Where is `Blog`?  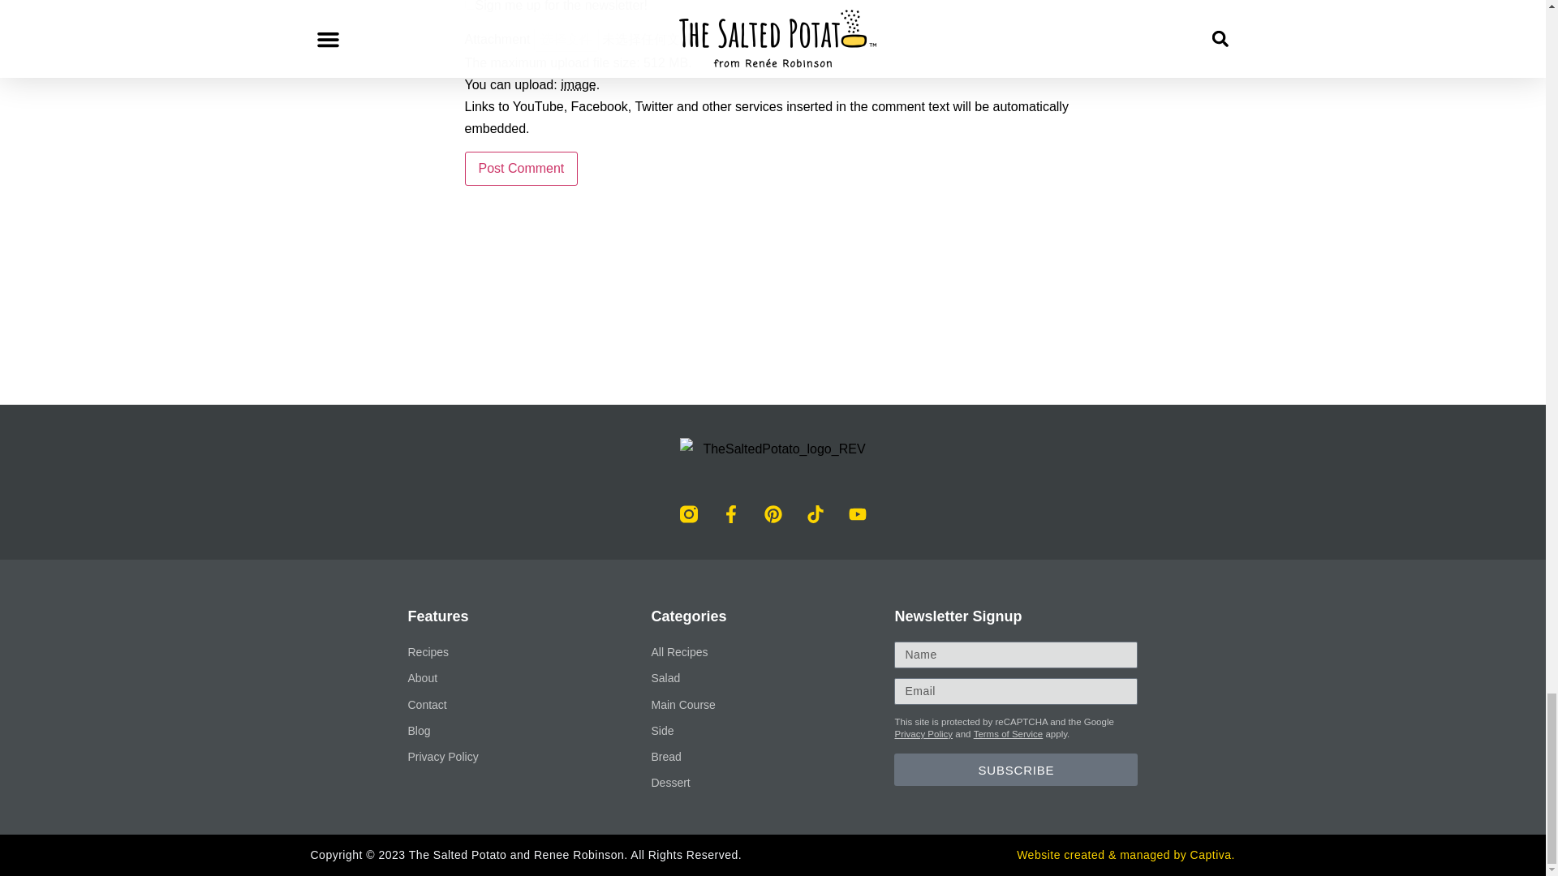
Blog is located at coordinates (529, 730).